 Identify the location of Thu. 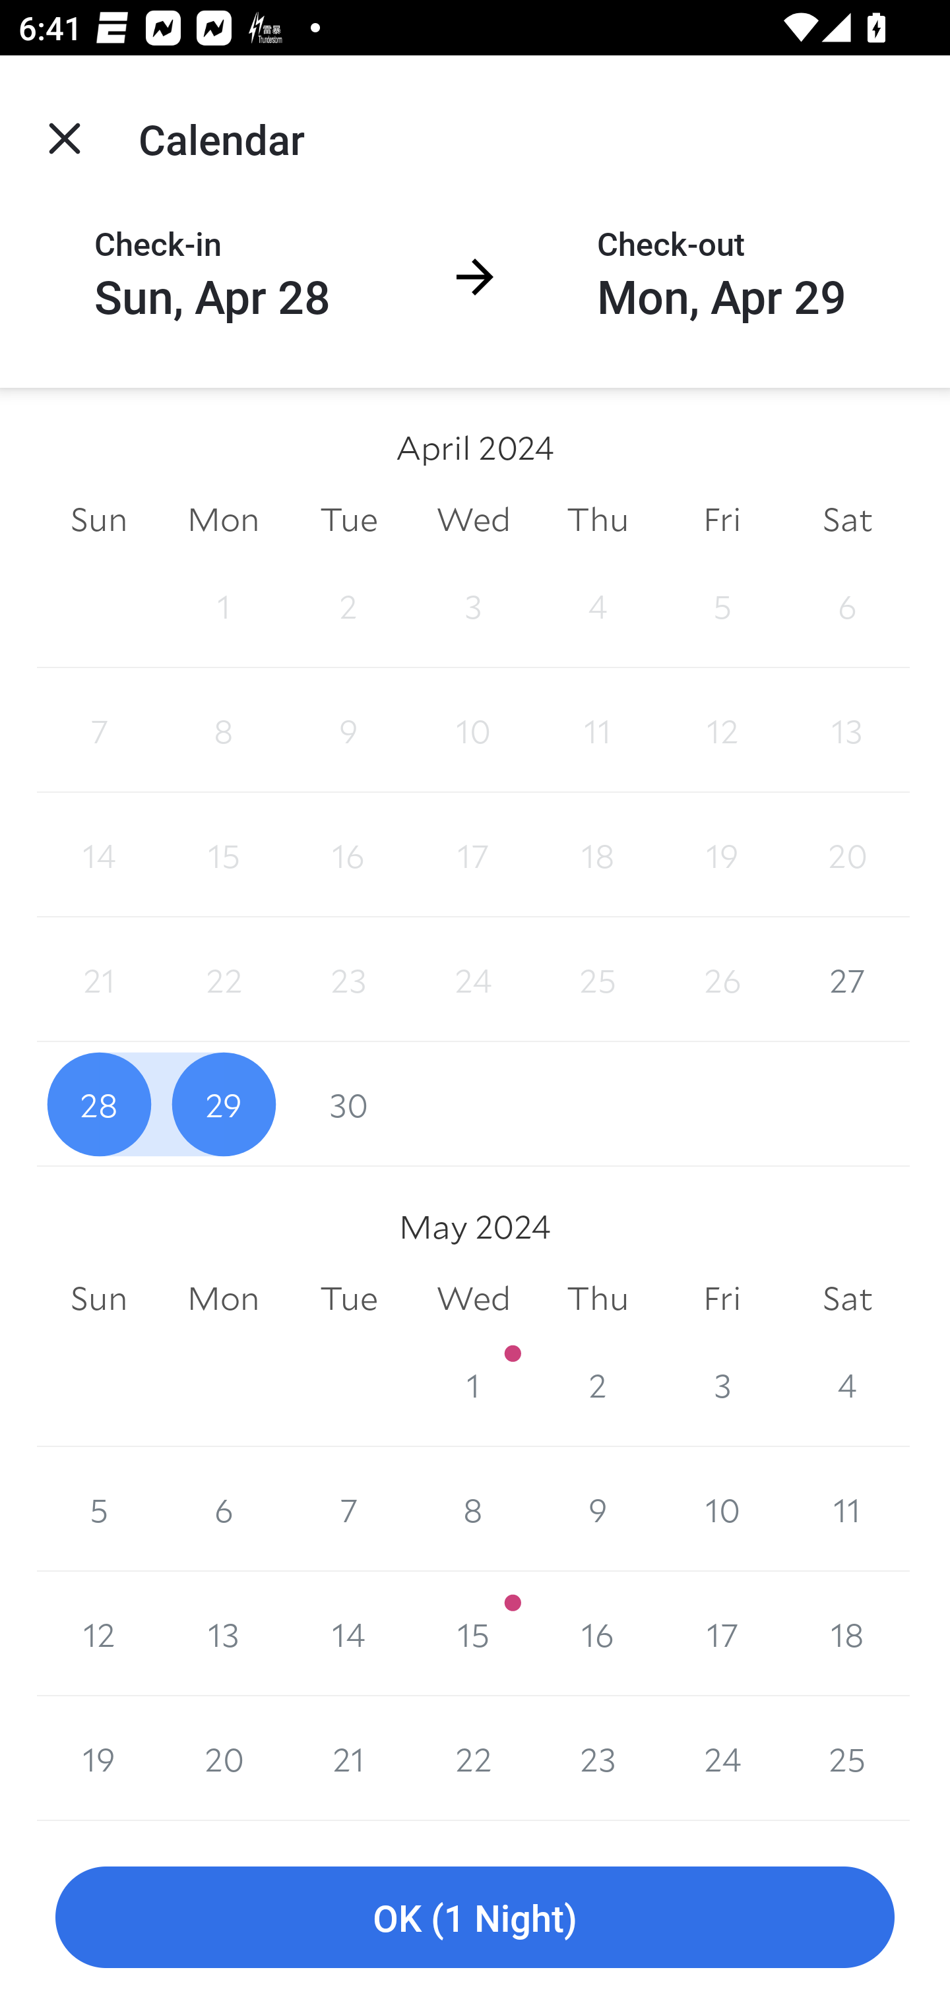
(598, 518).